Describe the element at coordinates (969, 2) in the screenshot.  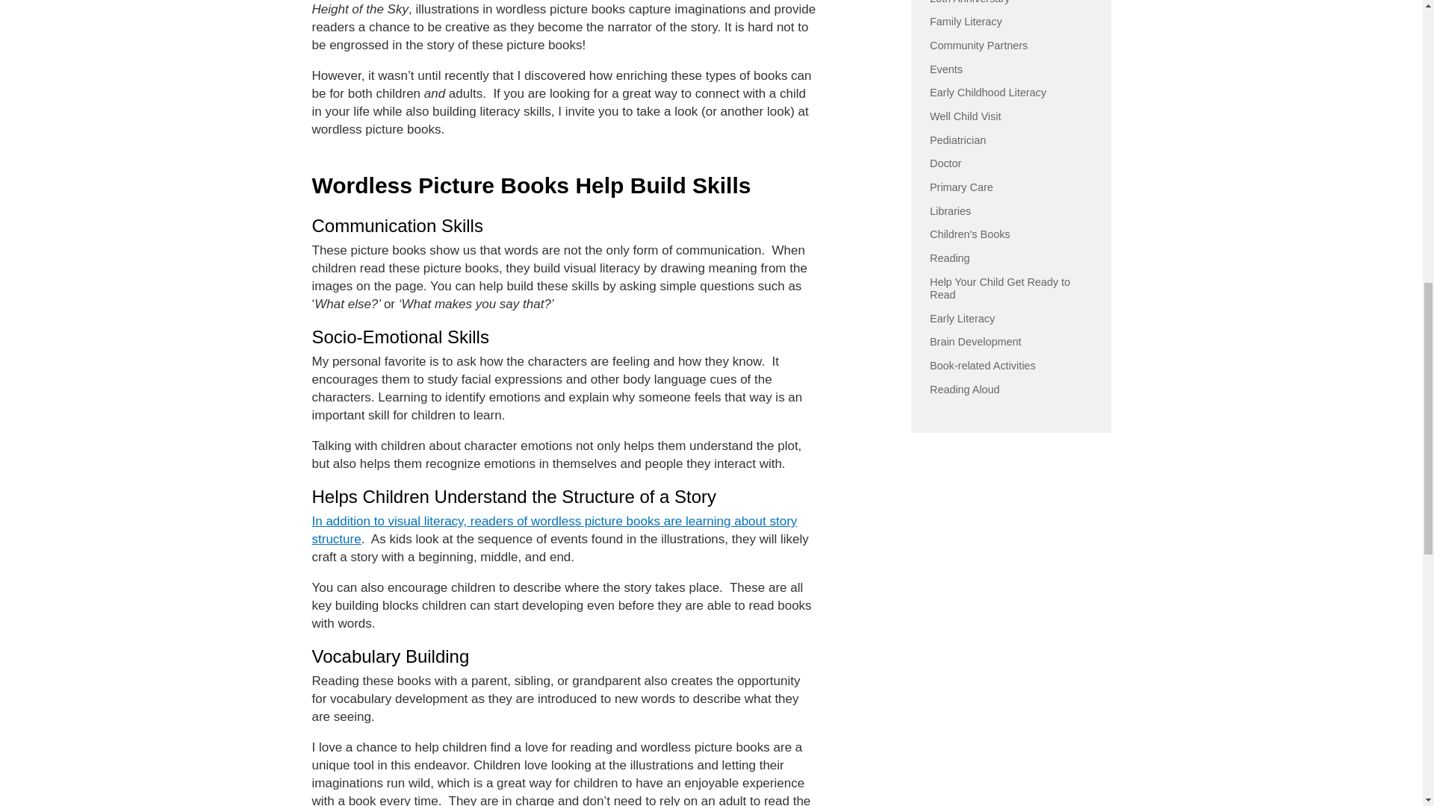
I see `20th Anniversary` at that location.